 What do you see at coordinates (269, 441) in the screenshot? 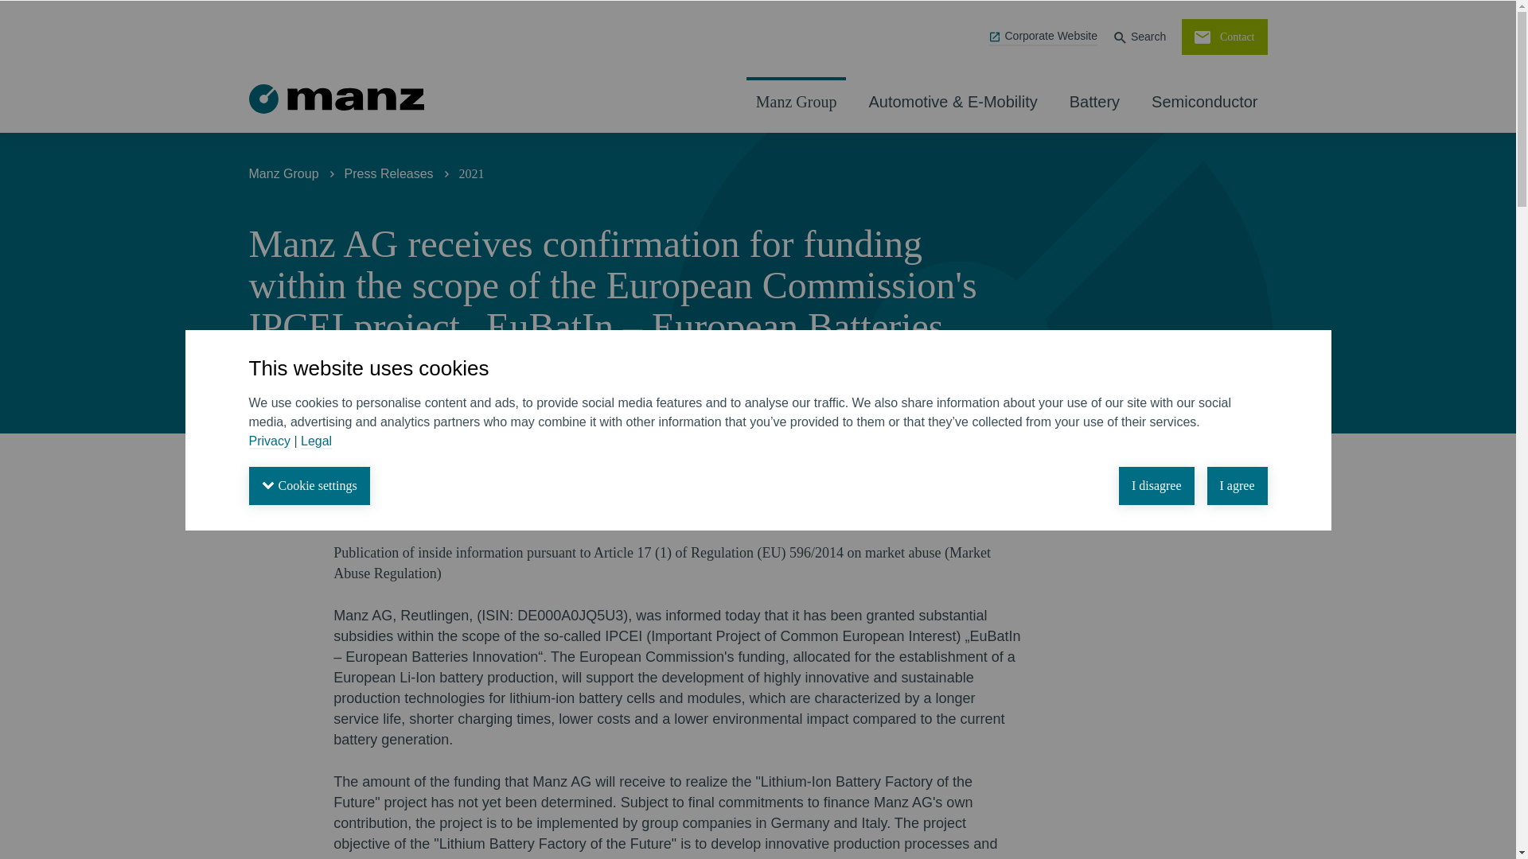
I see `Privacy` at bounding box center [269, 441].